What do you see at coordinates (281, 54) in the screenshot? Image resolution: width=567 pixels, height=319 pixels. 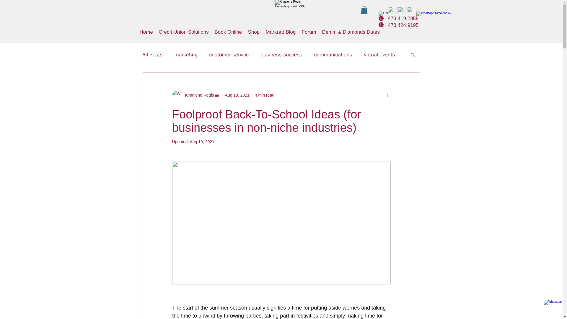 I see `business success` at bounding box center [281, 54].